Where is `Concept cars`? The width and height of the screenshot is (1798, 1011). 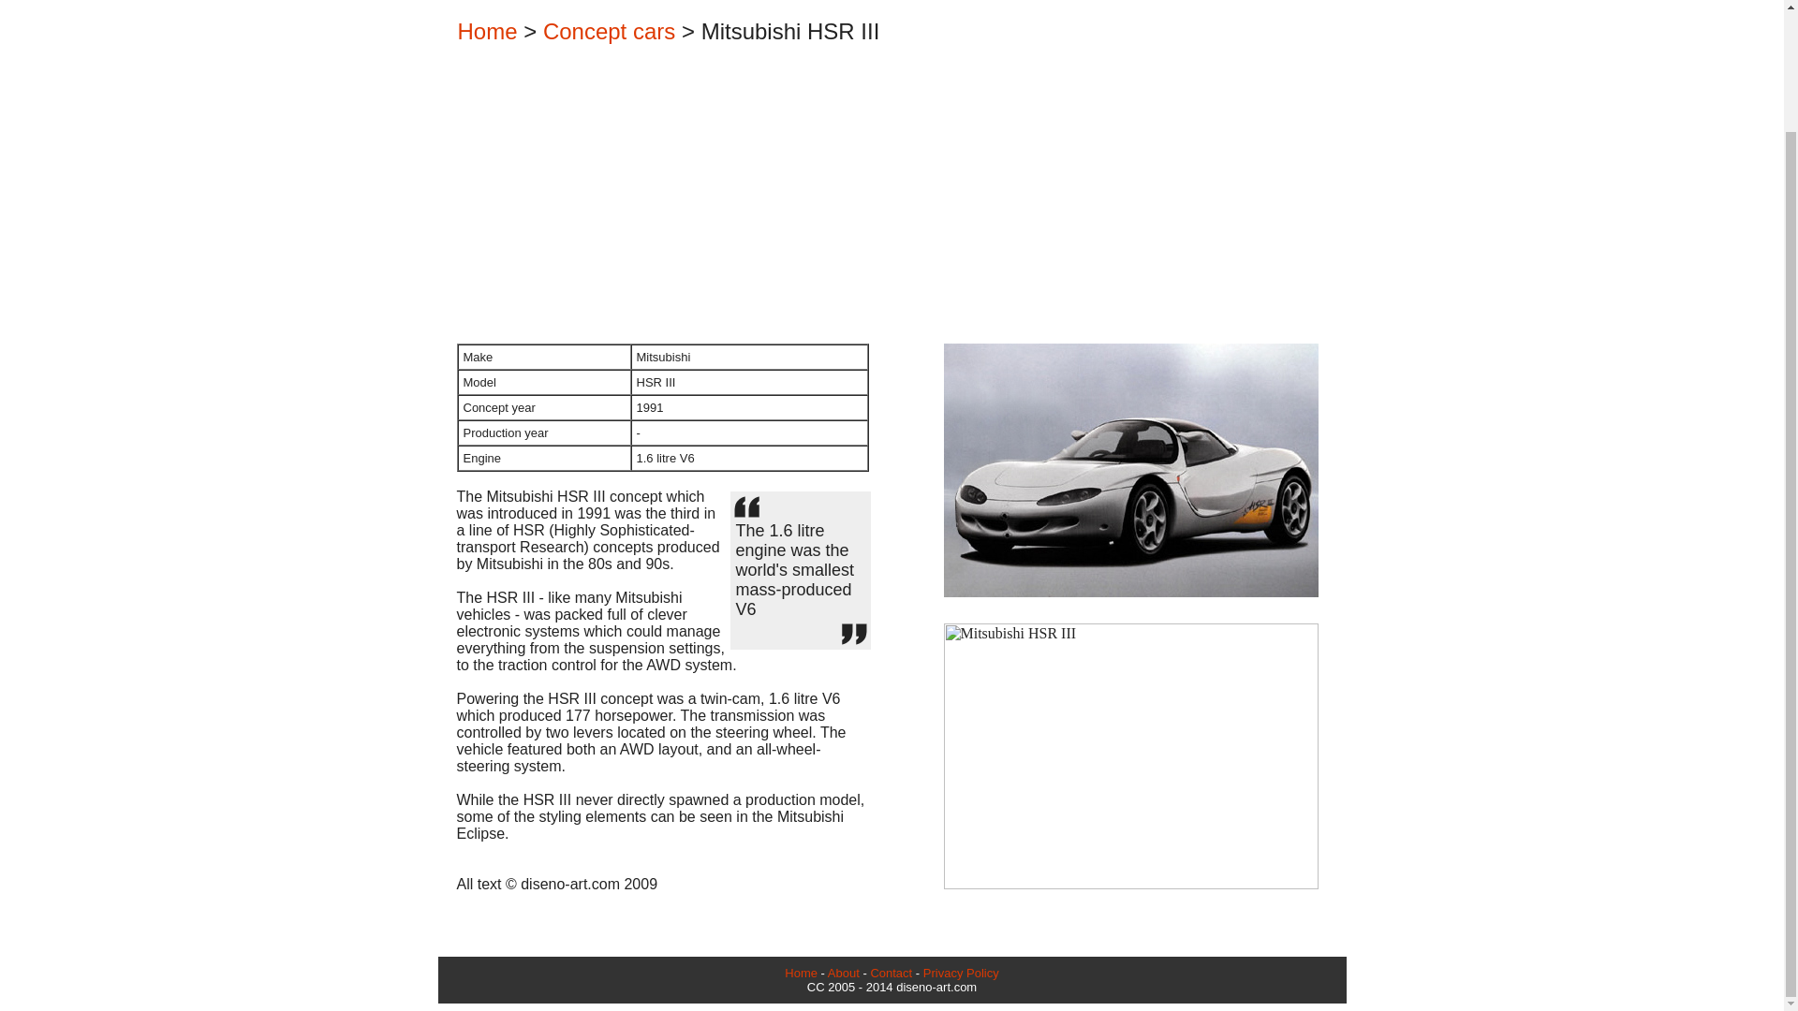 Concept cars is located at coordinates (609, 32).